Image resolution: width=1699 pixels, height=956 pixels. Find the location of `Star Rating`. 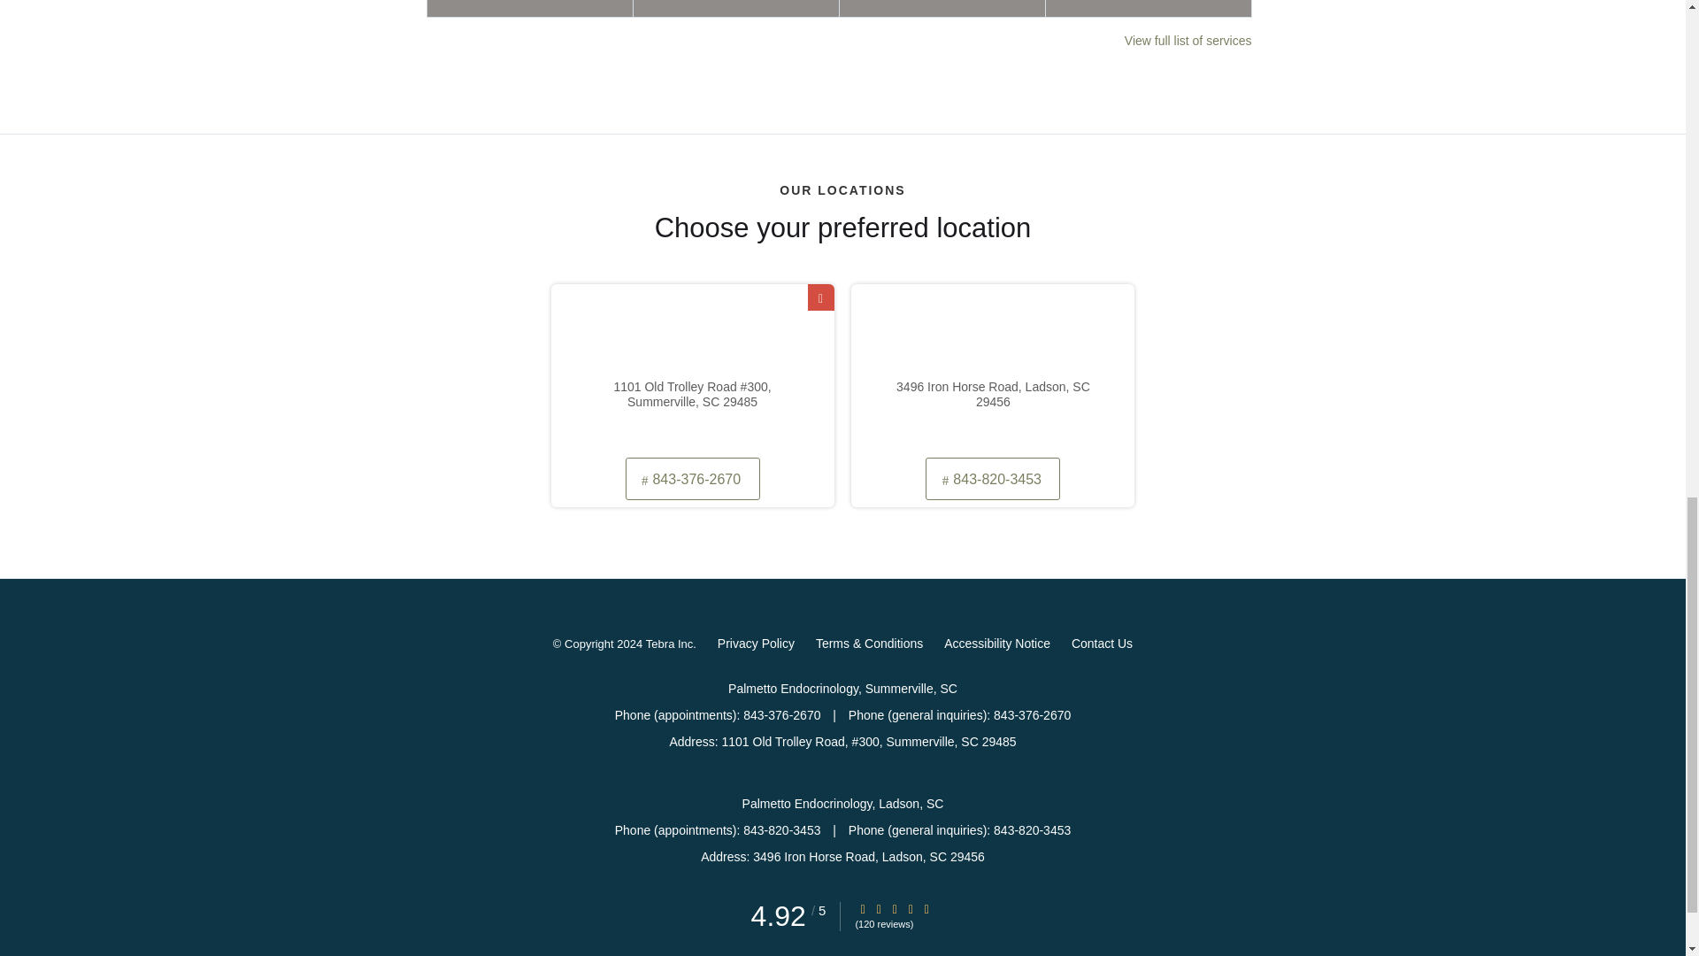

Star Rating is located at coordinates (862, 908).